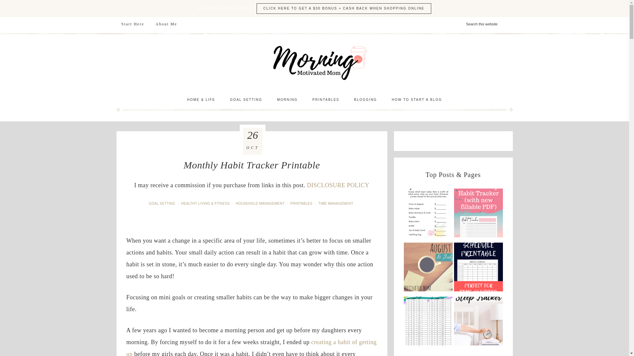 This screenshot has height=356, width=634. What do you see at coordinates (163, 204) in the screenshot?
I see `GOAL SETTING` at bounding box center [163, 204].